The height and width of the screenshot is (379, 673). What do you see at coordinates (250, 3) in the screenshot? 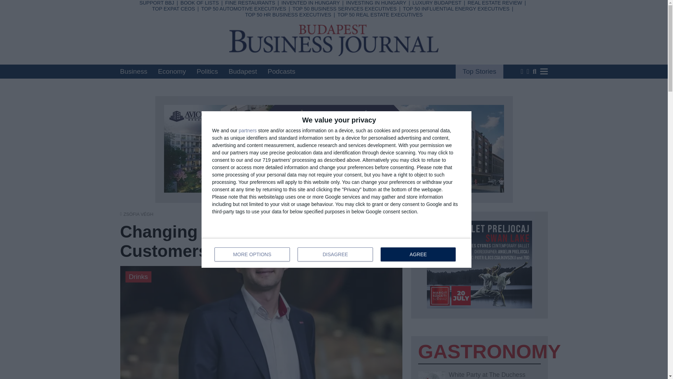
I see `Real Estate` at bounding box center [250, 3].